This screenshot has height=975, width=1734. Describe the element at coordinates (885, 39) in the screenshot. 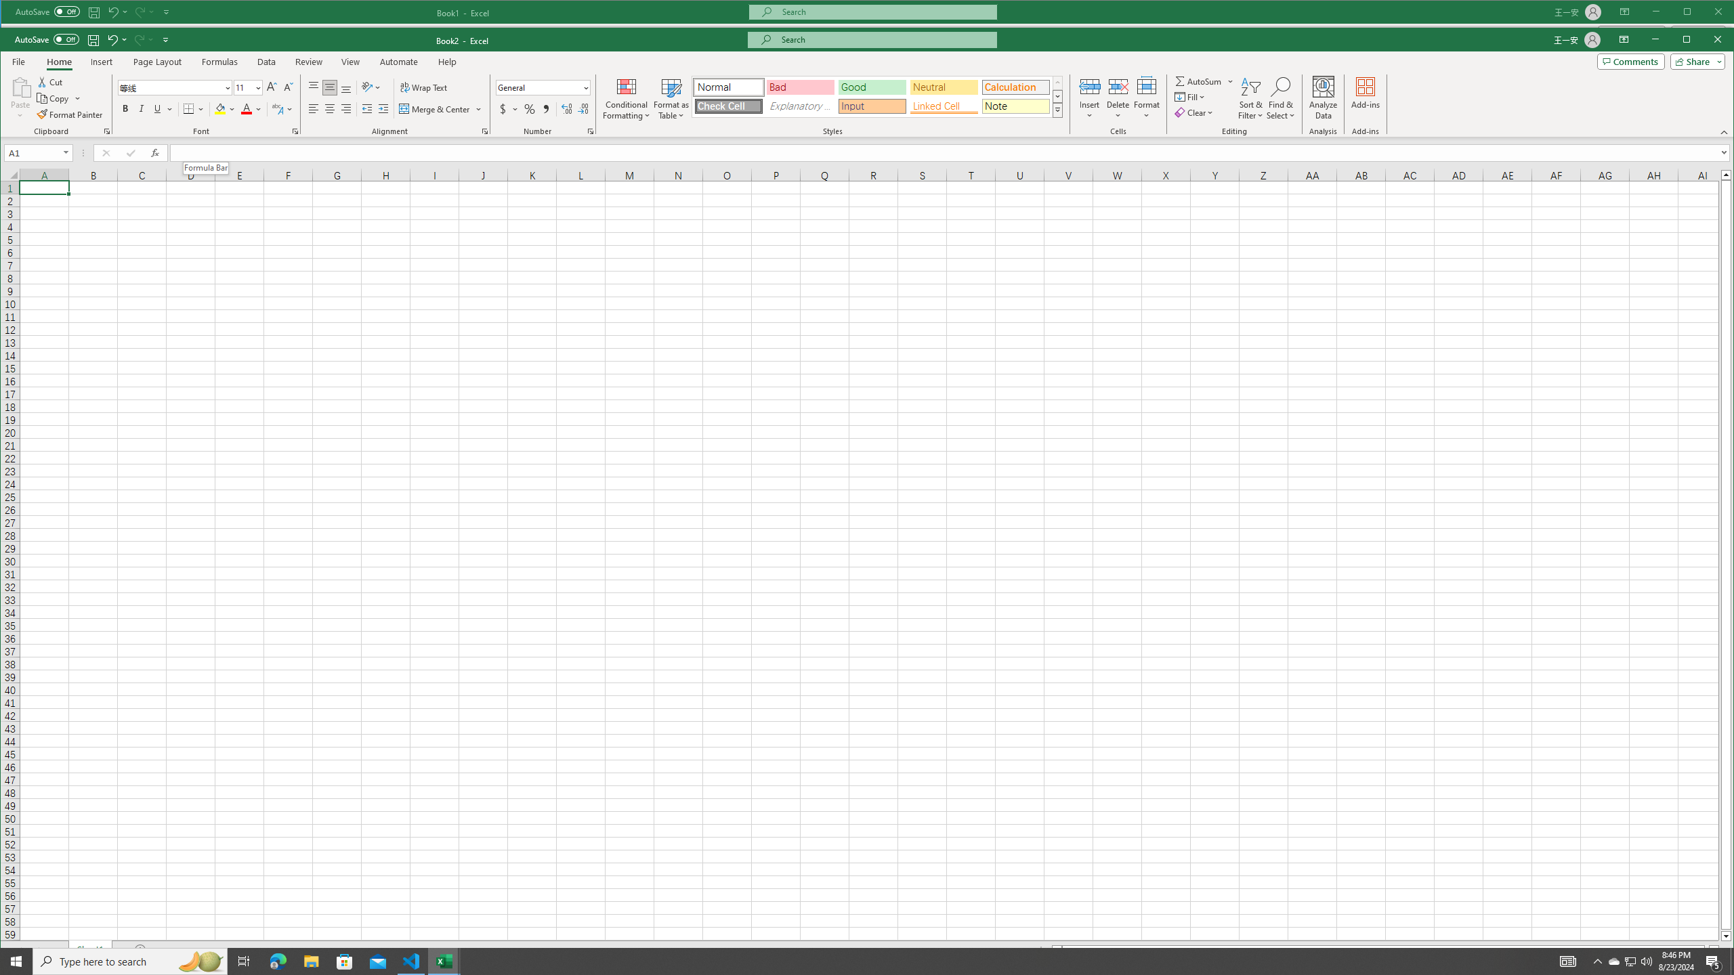

I see `Microsoft search` at that location.